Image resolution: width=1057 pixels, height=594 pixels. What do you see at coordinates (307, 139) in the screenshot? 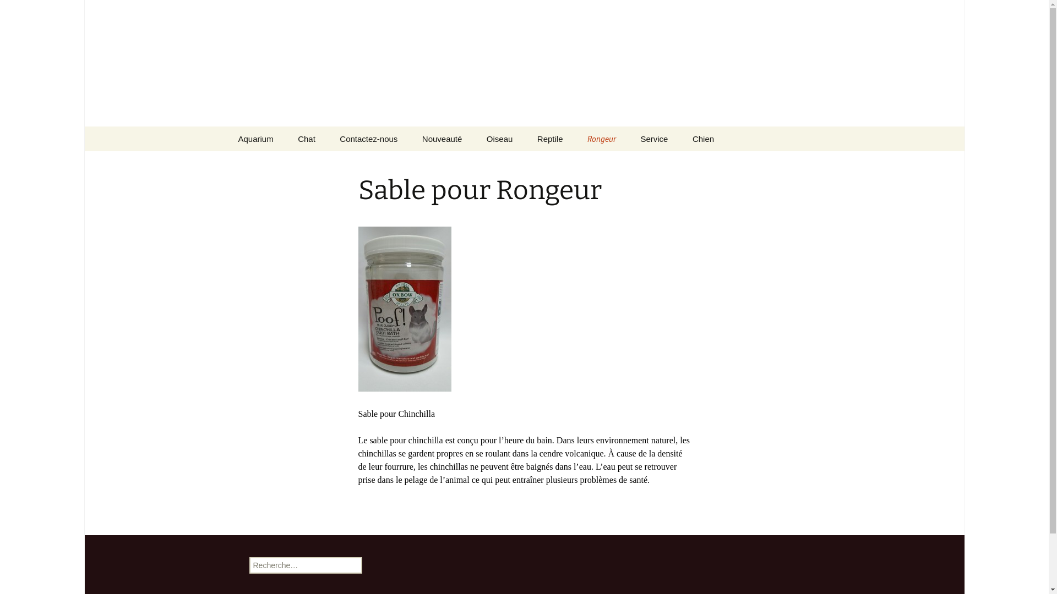
I see `Chat` at bounding box center [307, 139].